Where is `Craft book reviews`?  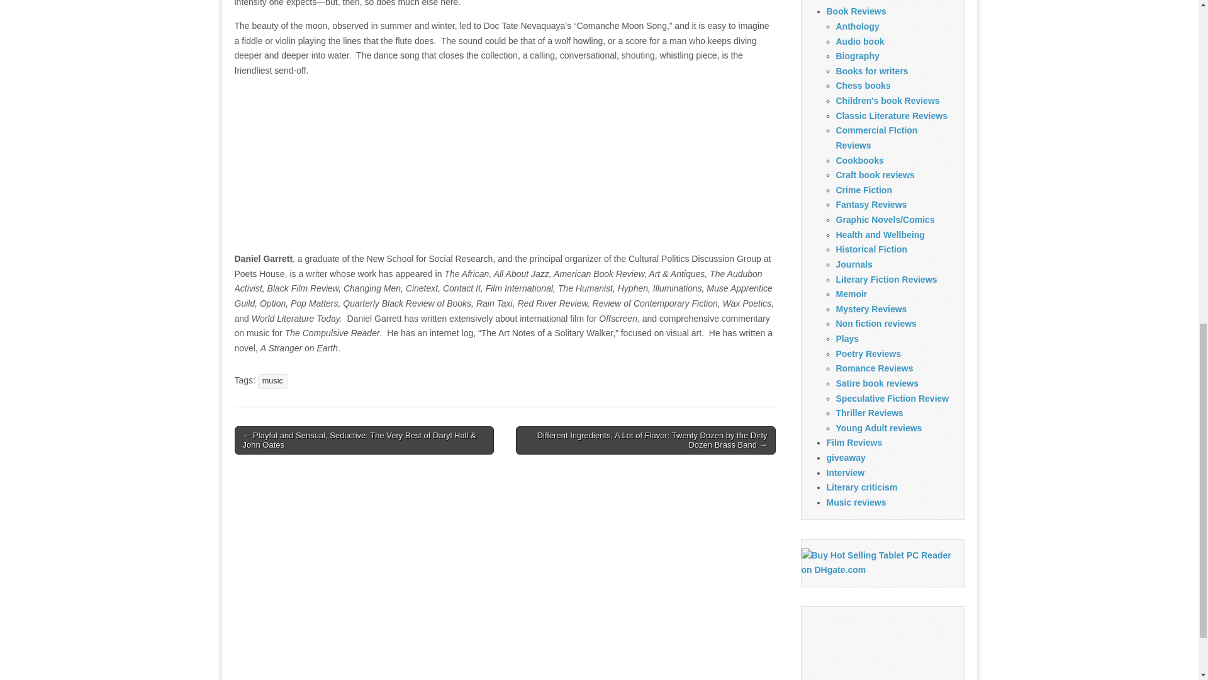
Craft book reviews is located at coordinates (875, 175).